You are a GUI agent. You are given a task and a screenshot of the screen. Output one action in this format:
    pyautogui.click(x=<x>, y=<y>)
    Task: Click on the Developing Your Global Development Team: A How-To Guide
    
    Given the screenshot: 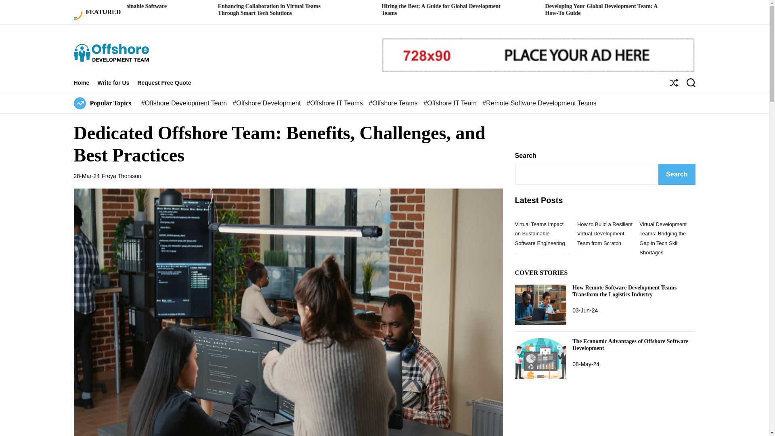 What is the action you would take?
    pyautogui.click(x=709, y=9)
    